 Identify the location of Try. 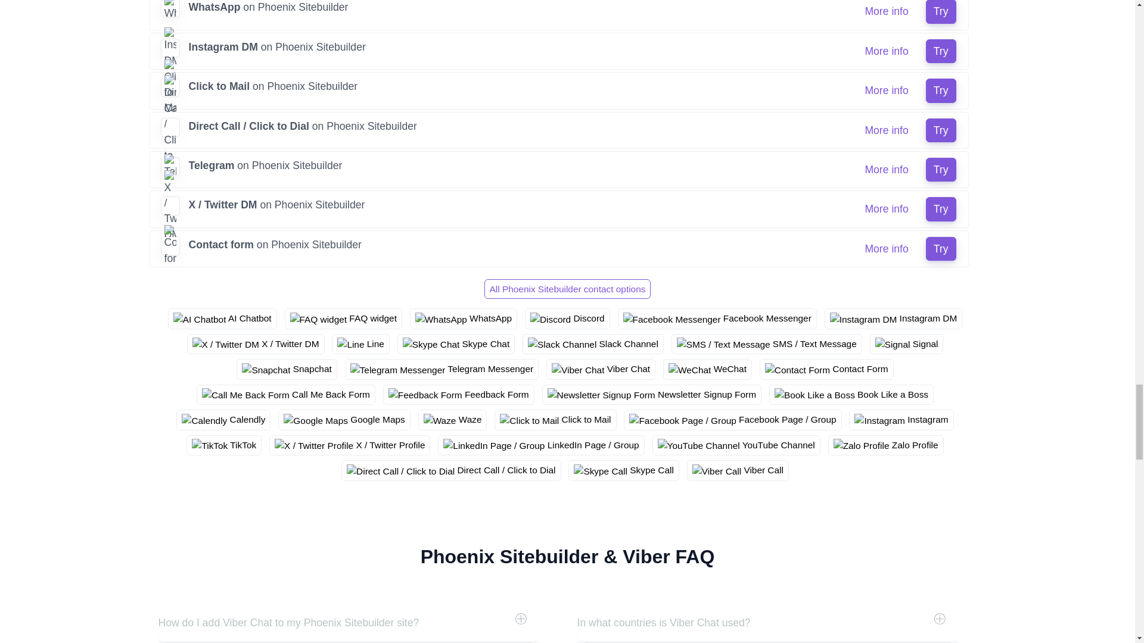
(941, 11).